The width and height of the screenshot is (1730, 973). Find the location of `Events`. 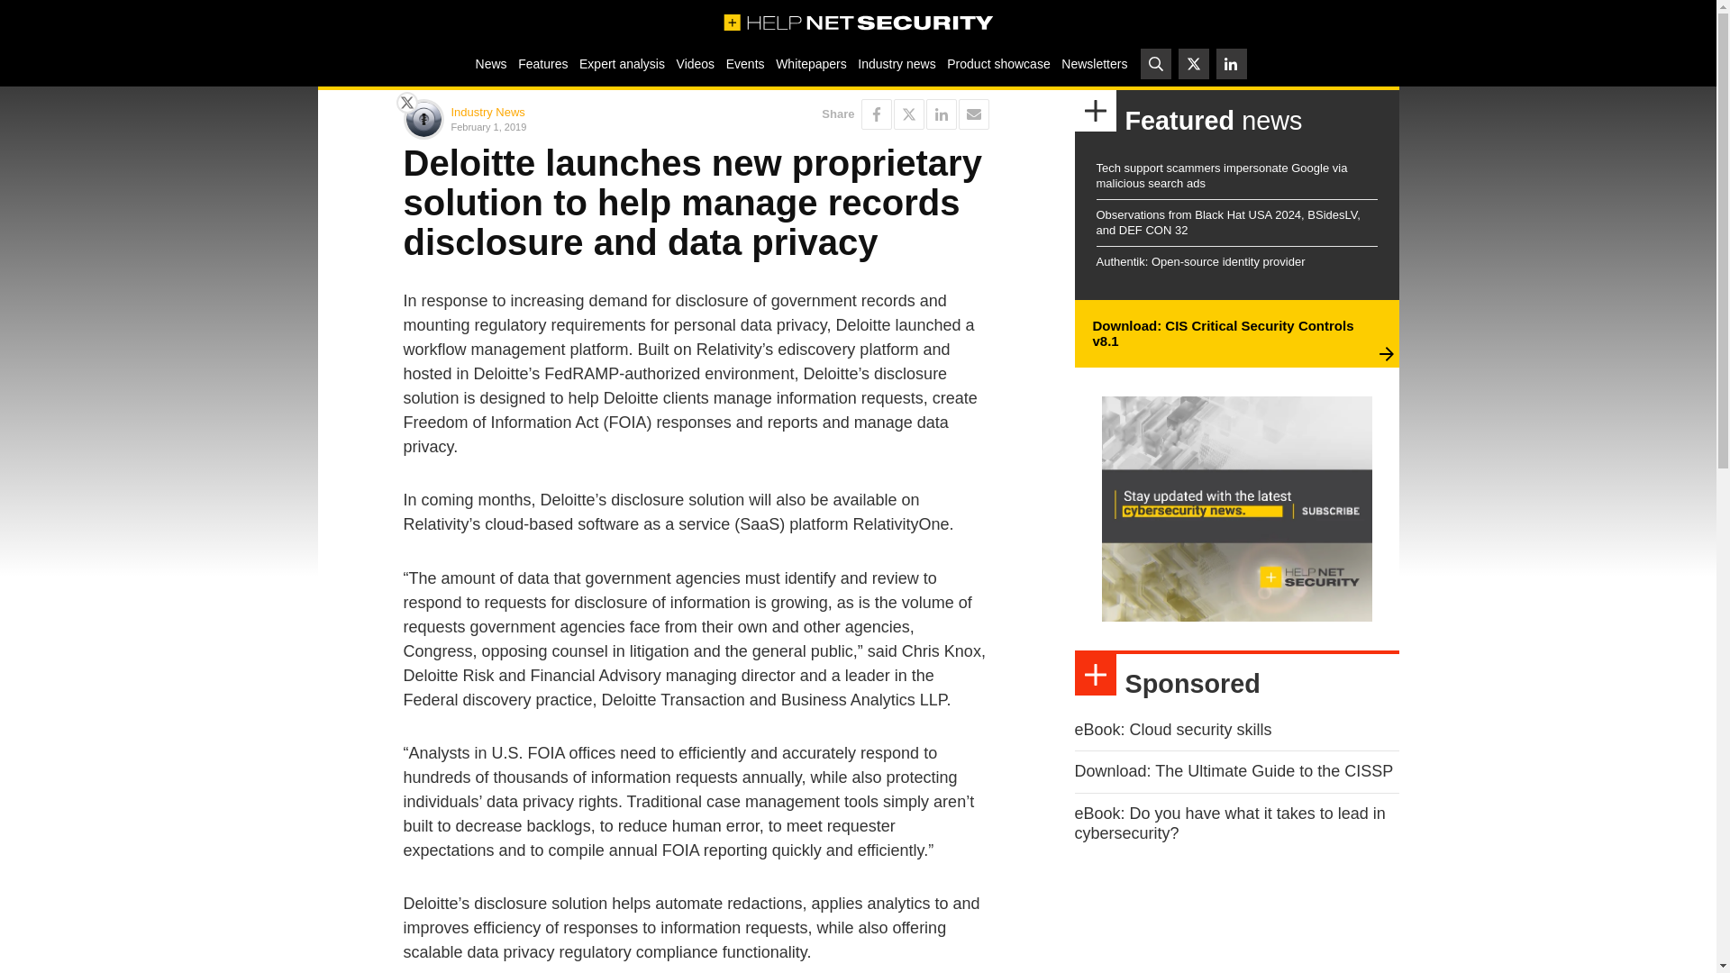

Events is located at coordinates (744, 63).